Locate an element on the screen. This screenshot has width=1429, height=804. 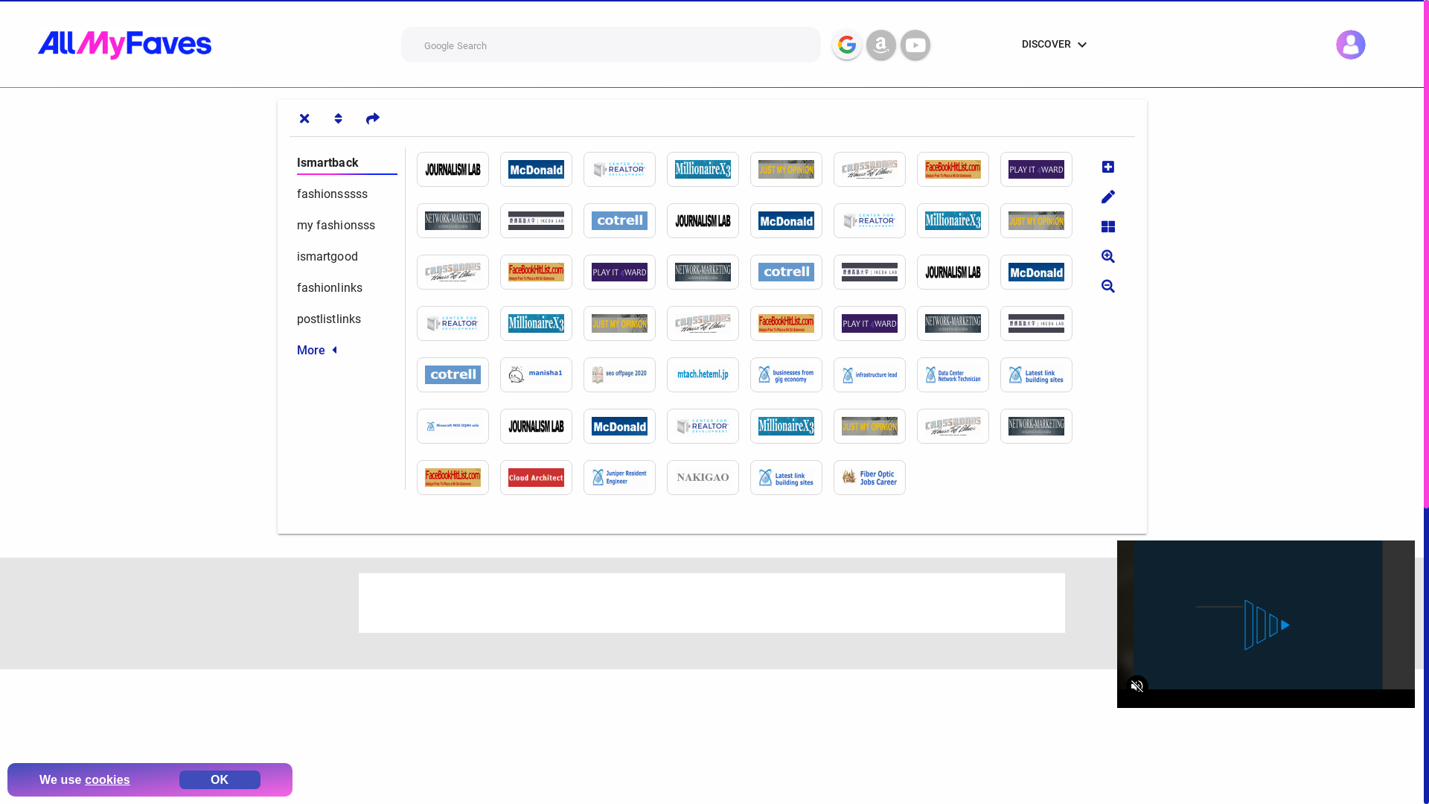
http://mcdonaldauto.ning.com/profiles/blogs/dresses is located at coordinates (625, 426).